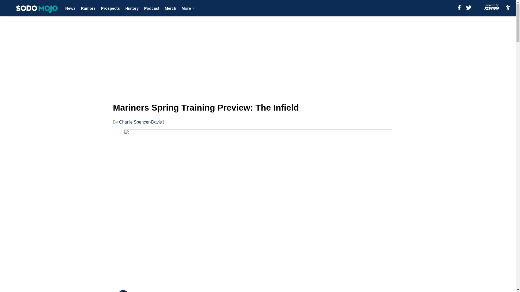 The width and height of the screenshot is (520, 292). Describe the element at coordinates (88, 8) in the screenshot. I see `Rumors` at that location.